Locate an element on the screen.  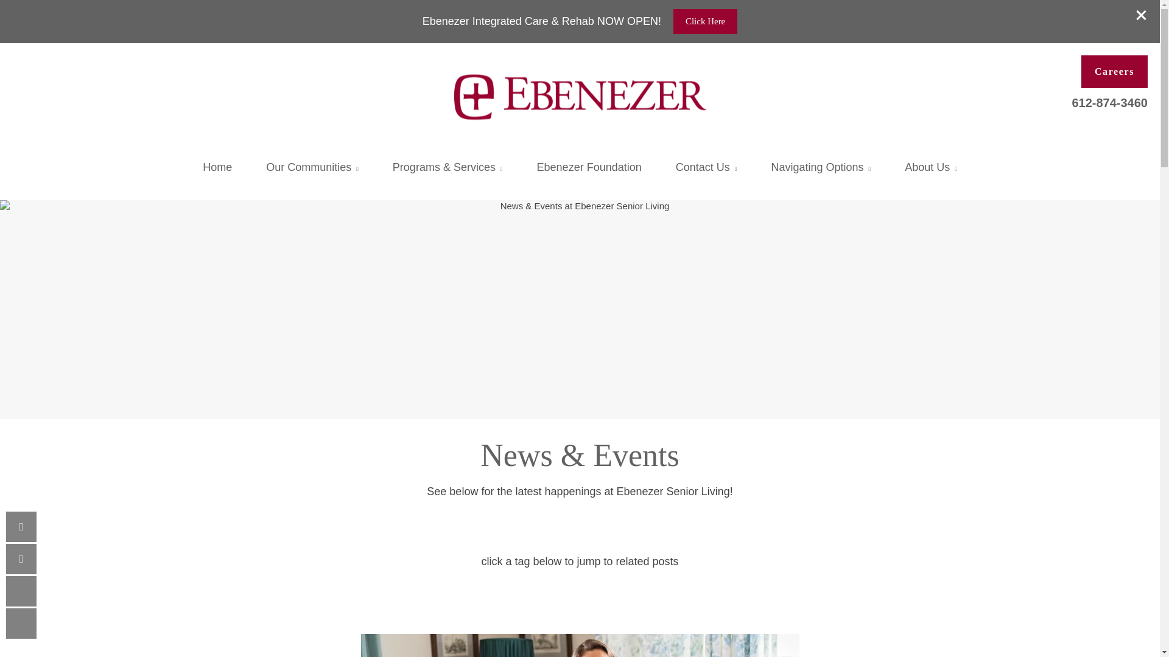
Our Communities is located at coordinates (312, 168).